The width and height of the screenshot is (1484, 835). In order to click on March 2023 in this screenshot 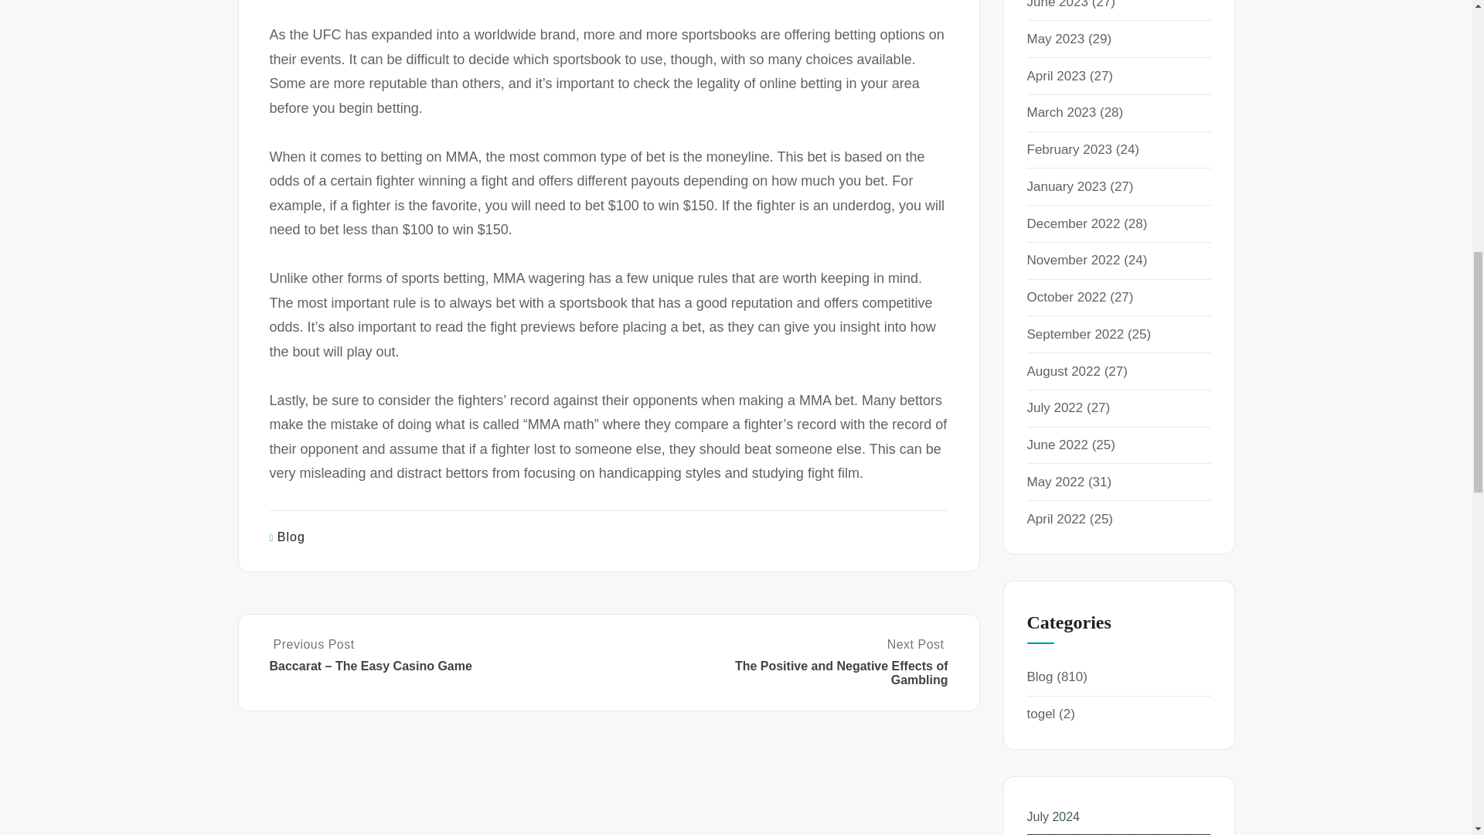, I will do `click(1061, 113)`.